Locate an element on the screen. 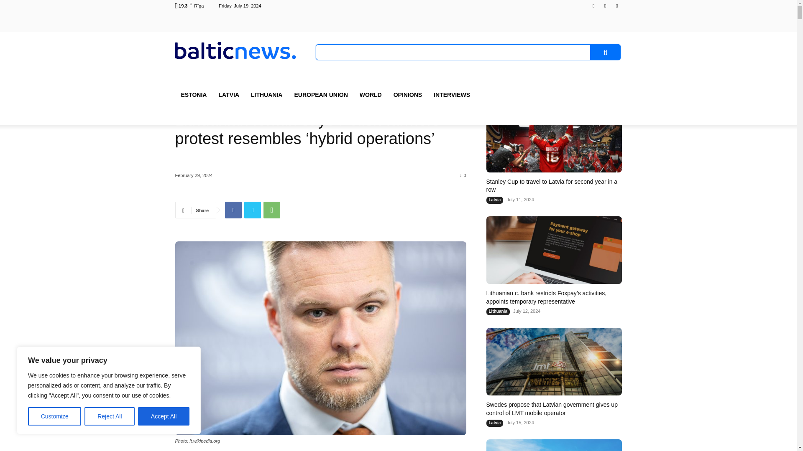 The width and height of the screenshot is (803, 451). Reject All is located at coordinates (110, 416).